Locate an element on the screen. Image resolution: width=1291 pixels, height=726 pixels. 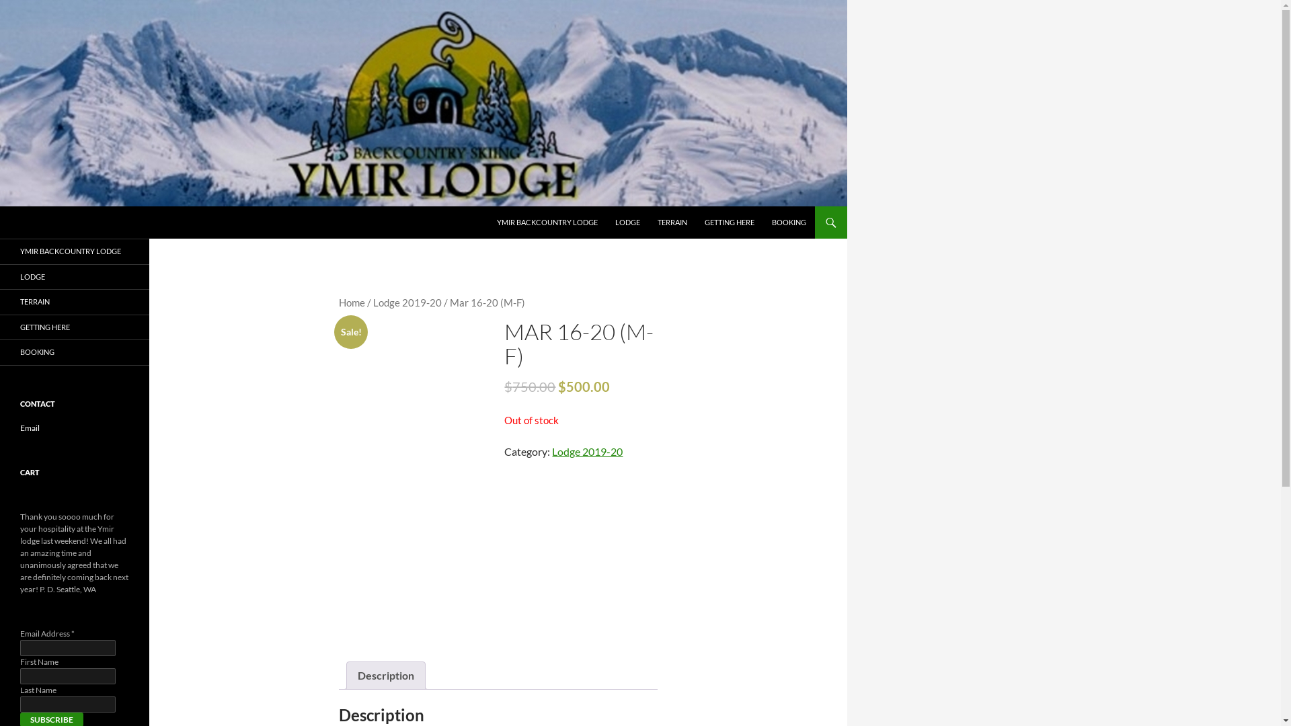
Search is located at coordinates (3, 206).